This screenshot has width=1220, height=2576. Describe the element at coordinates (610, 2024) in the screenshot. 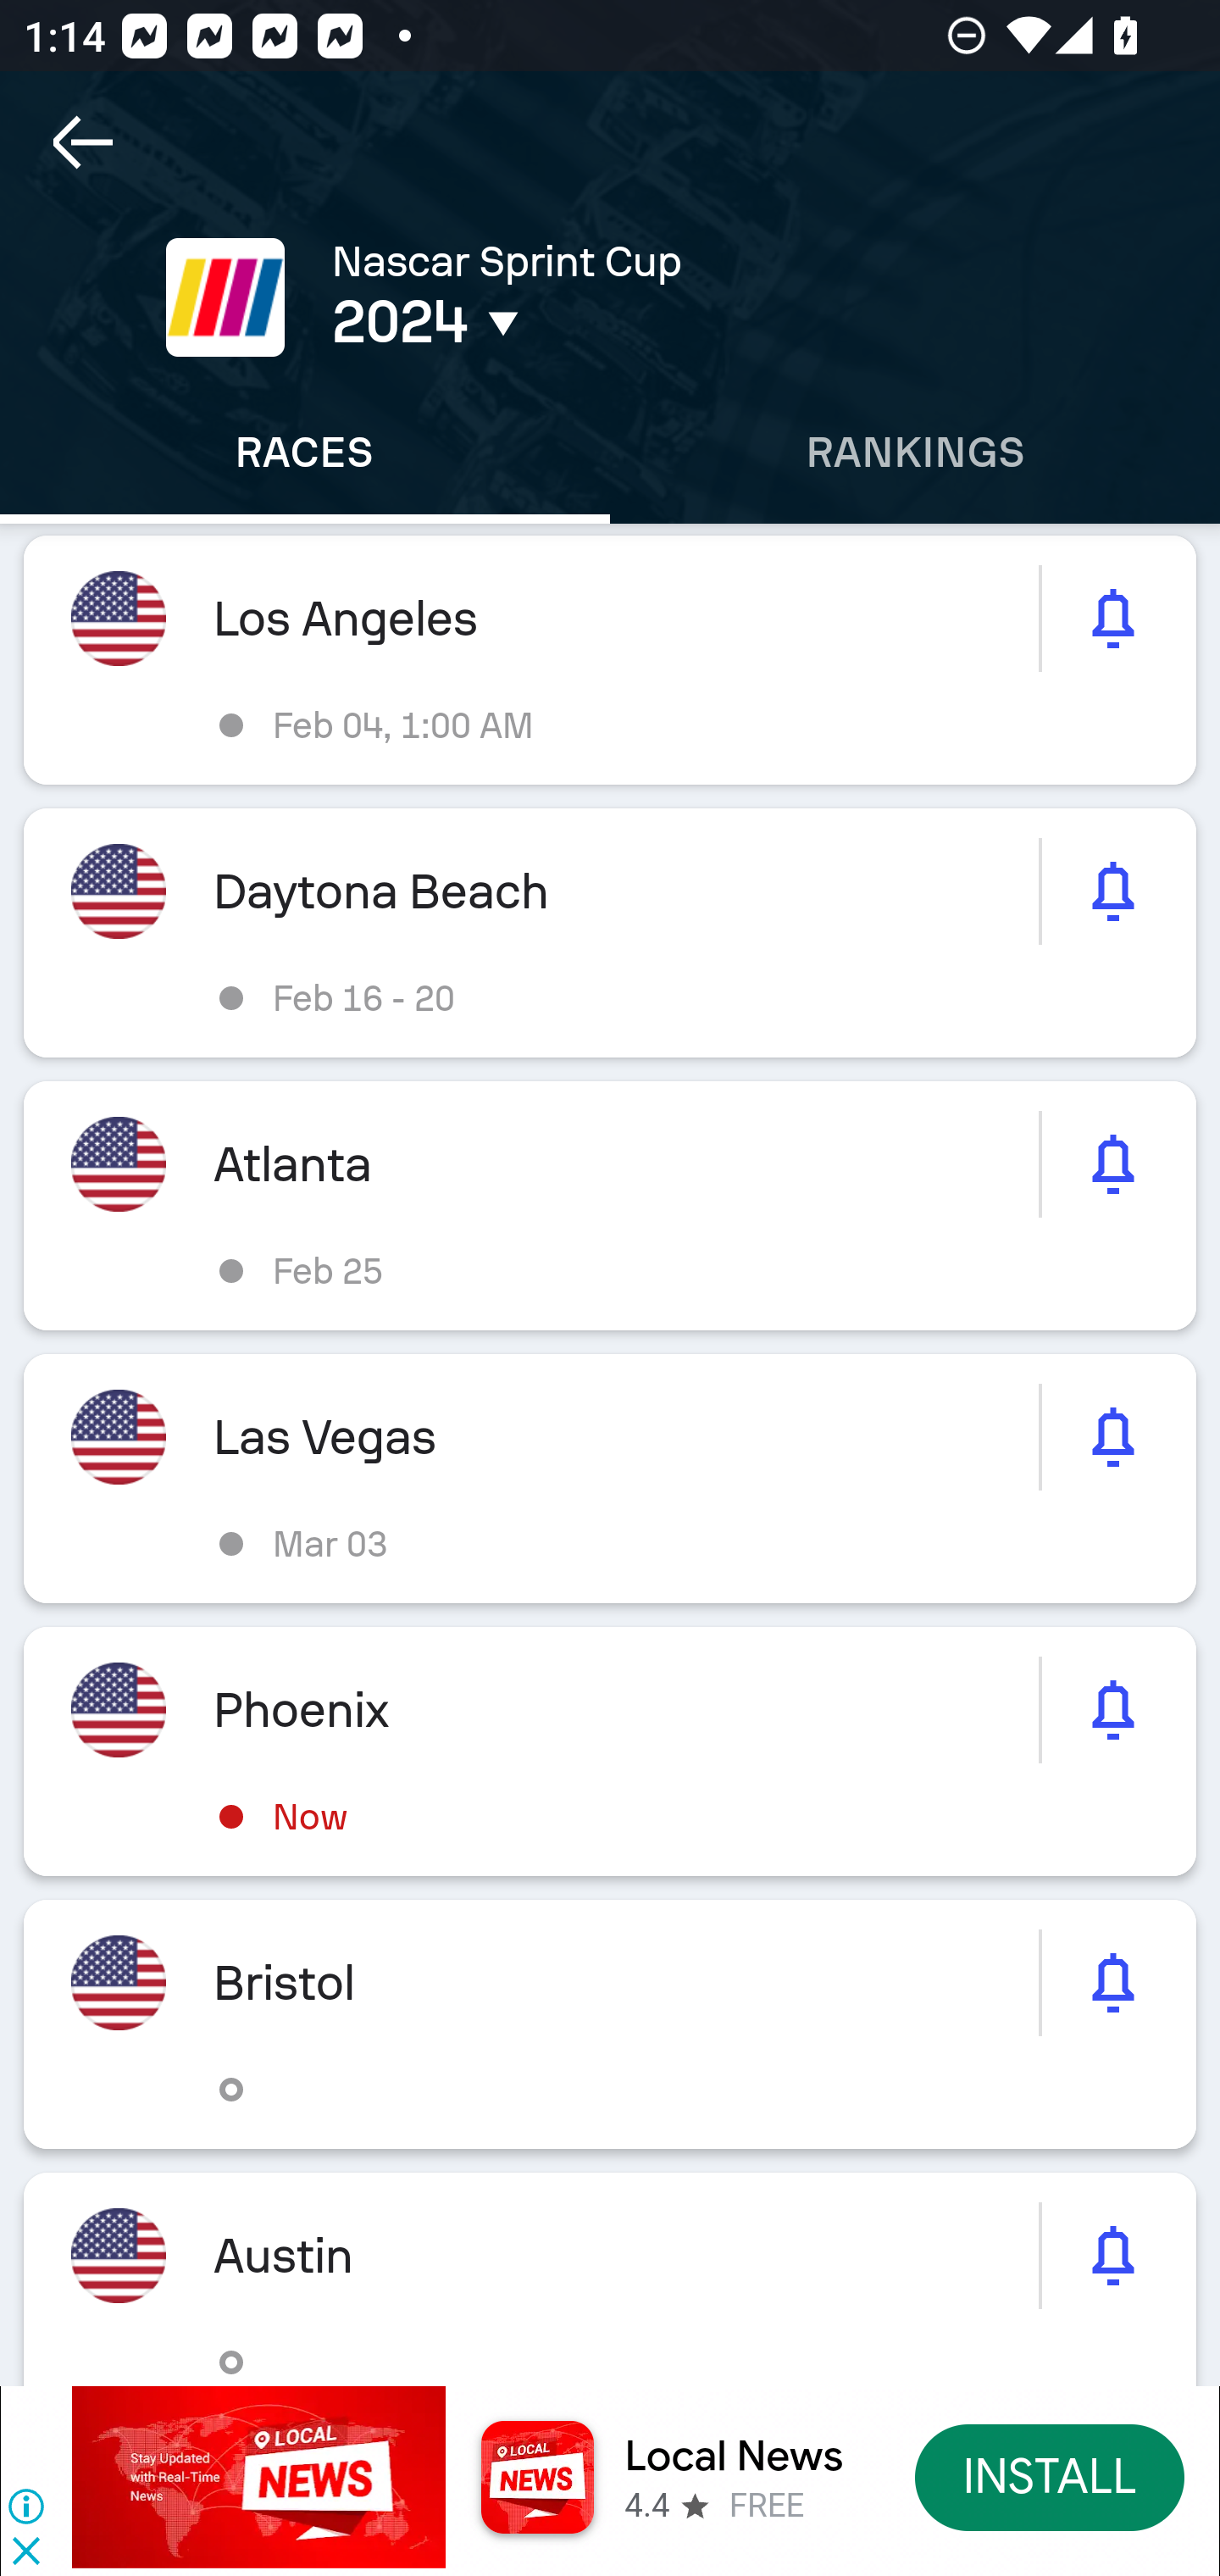

I see `Bristol picture` at that location.